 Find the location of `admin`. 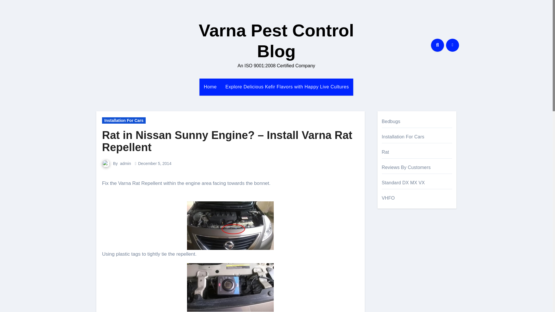

admin is located at coordinates (125, 164).